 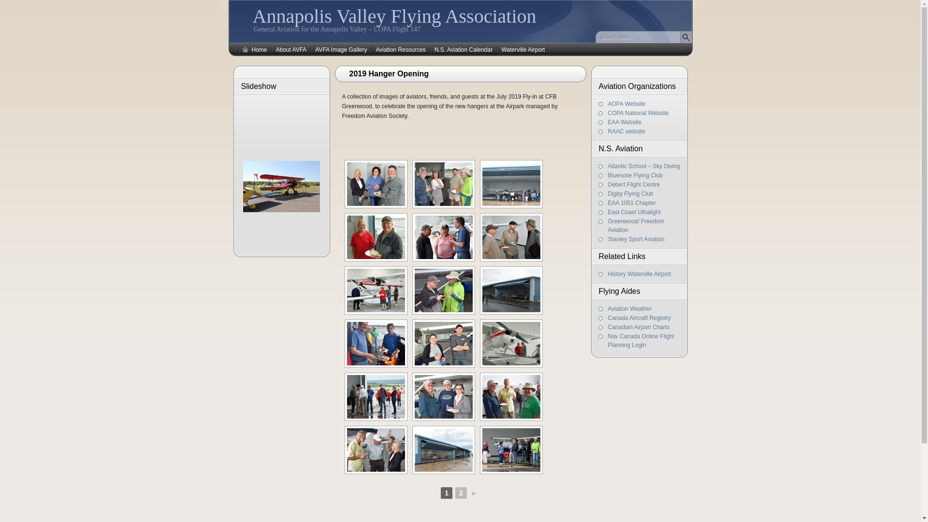 What do you see at coordinates (625, 122) in the screenshot?
I see `EAA Website` at bounding box center [625, 122].